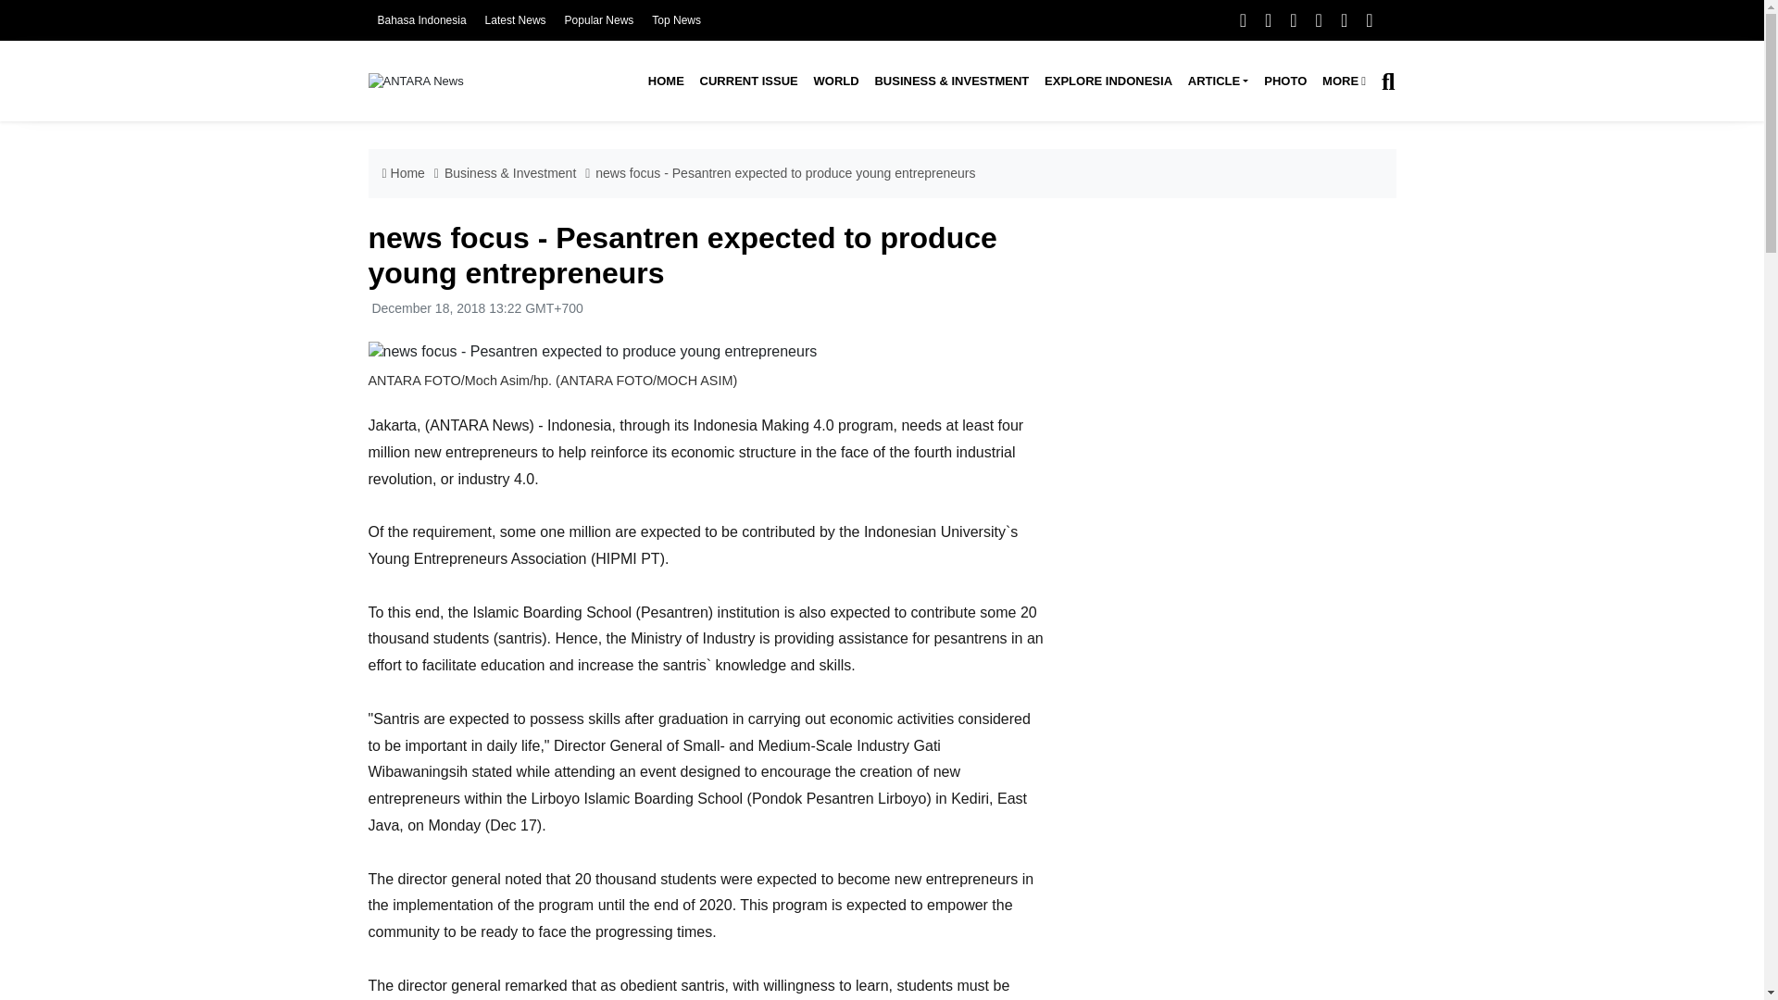 The image size is (1778, 1000). I want to click on CURRENT ISSUE, so click(748, 81).